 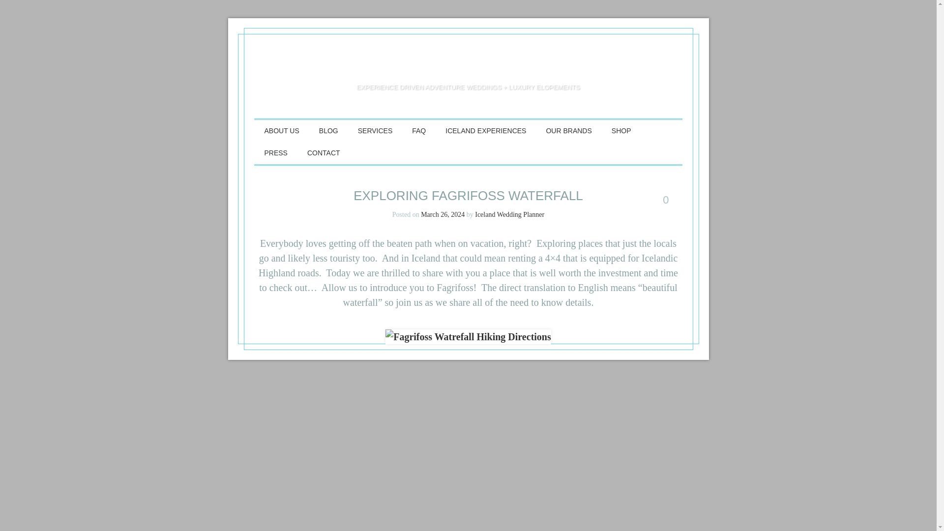 What do you see at coordinates (486, 131) in the screenshot?
I see `ICELAND EXPERIENCES` at bounding box center [486, 131].